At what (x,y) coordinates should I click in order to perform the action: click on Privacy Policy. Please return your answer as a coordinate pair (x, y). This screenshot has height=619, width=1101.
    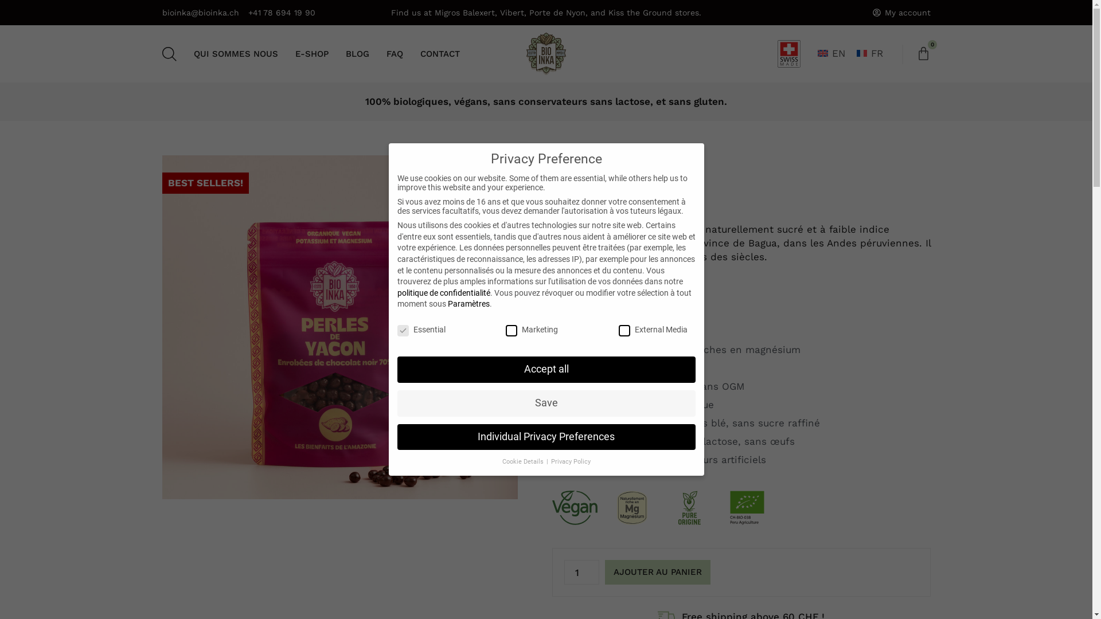
    Looking at the image, I should click on (570, 462).